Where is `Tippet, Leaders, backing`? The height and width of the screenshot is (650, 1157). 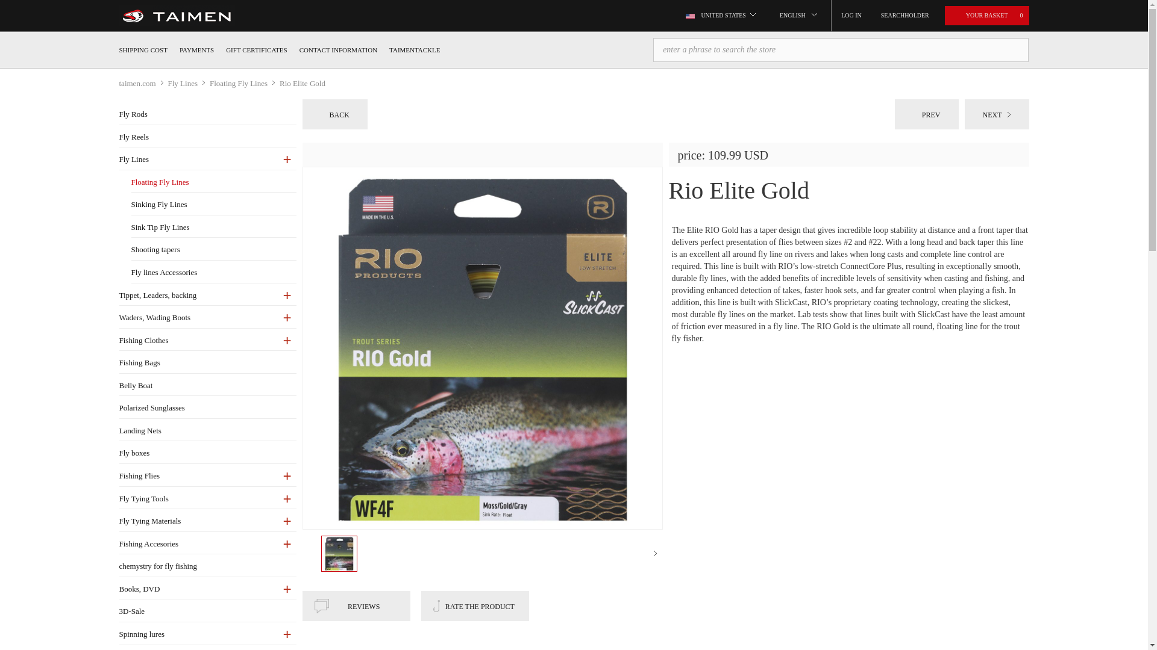
Tippet, Leaders, backing is located at coordinates (207, 296).